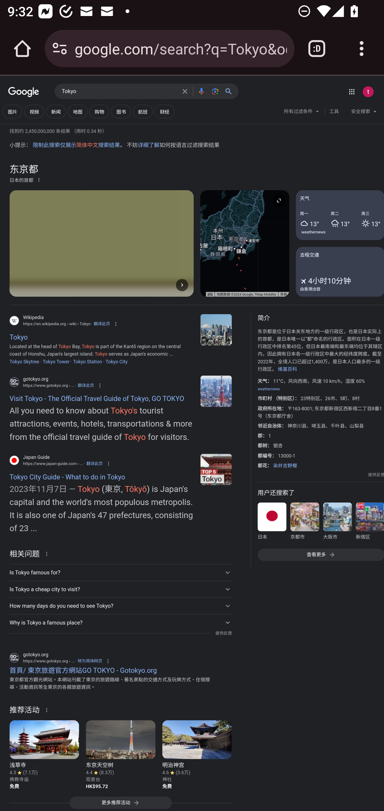 The image size is (384, 811). What do you see at coordinates (22, 49) in the screenshot?
I see `Open the home page` at bounding box center [22, 49].